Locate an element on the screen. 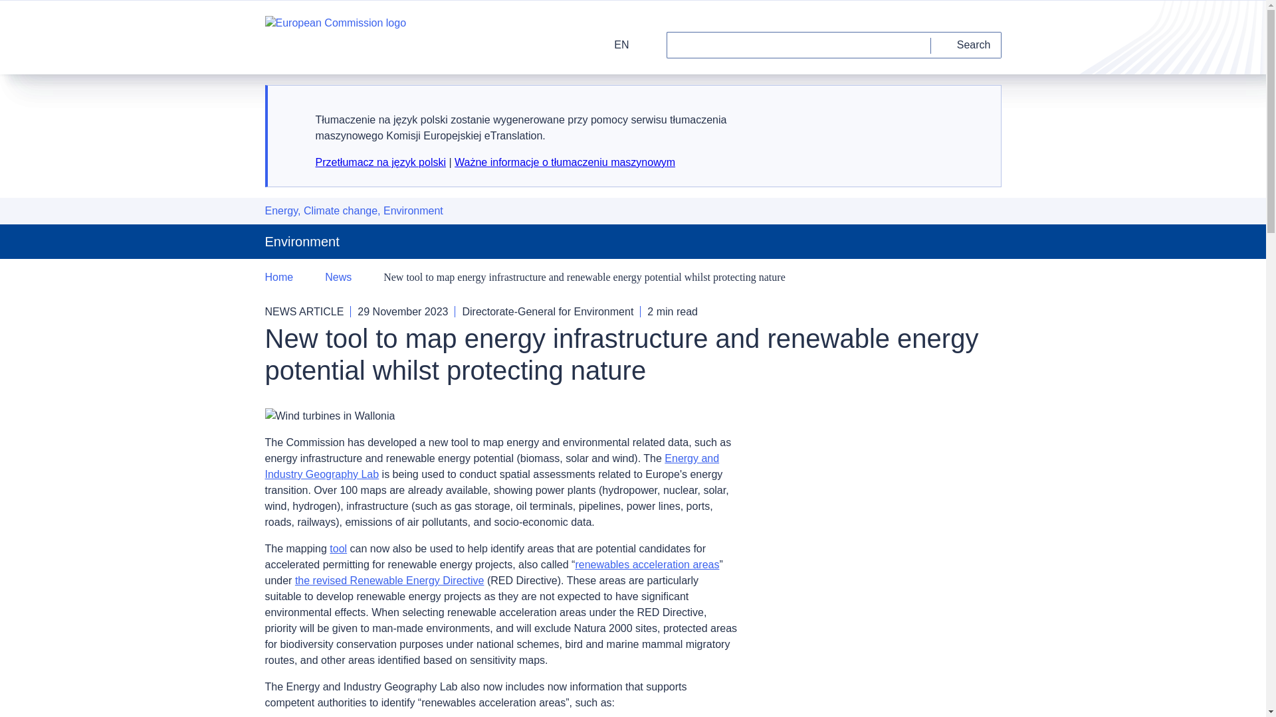  European Commission is located at coordinates (335, 37).